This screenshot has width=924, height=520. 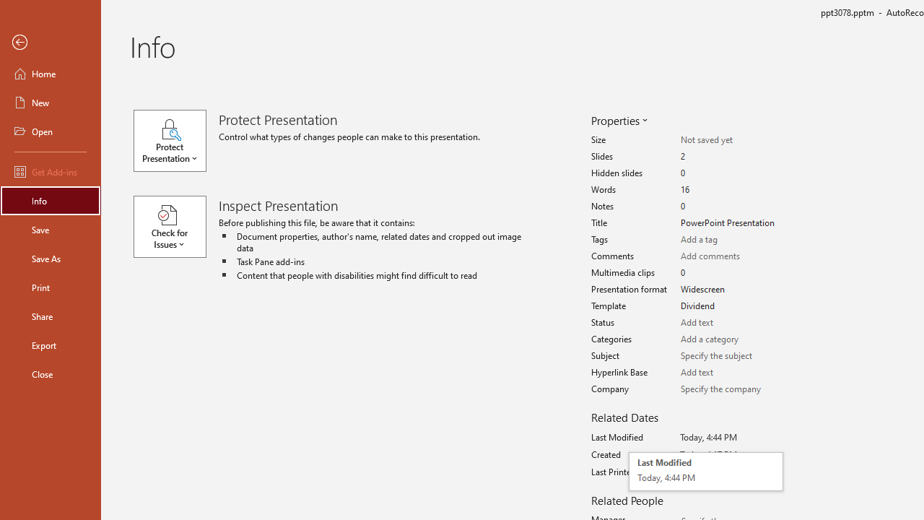 I want to click on Notes, so click(x=731, y=207).